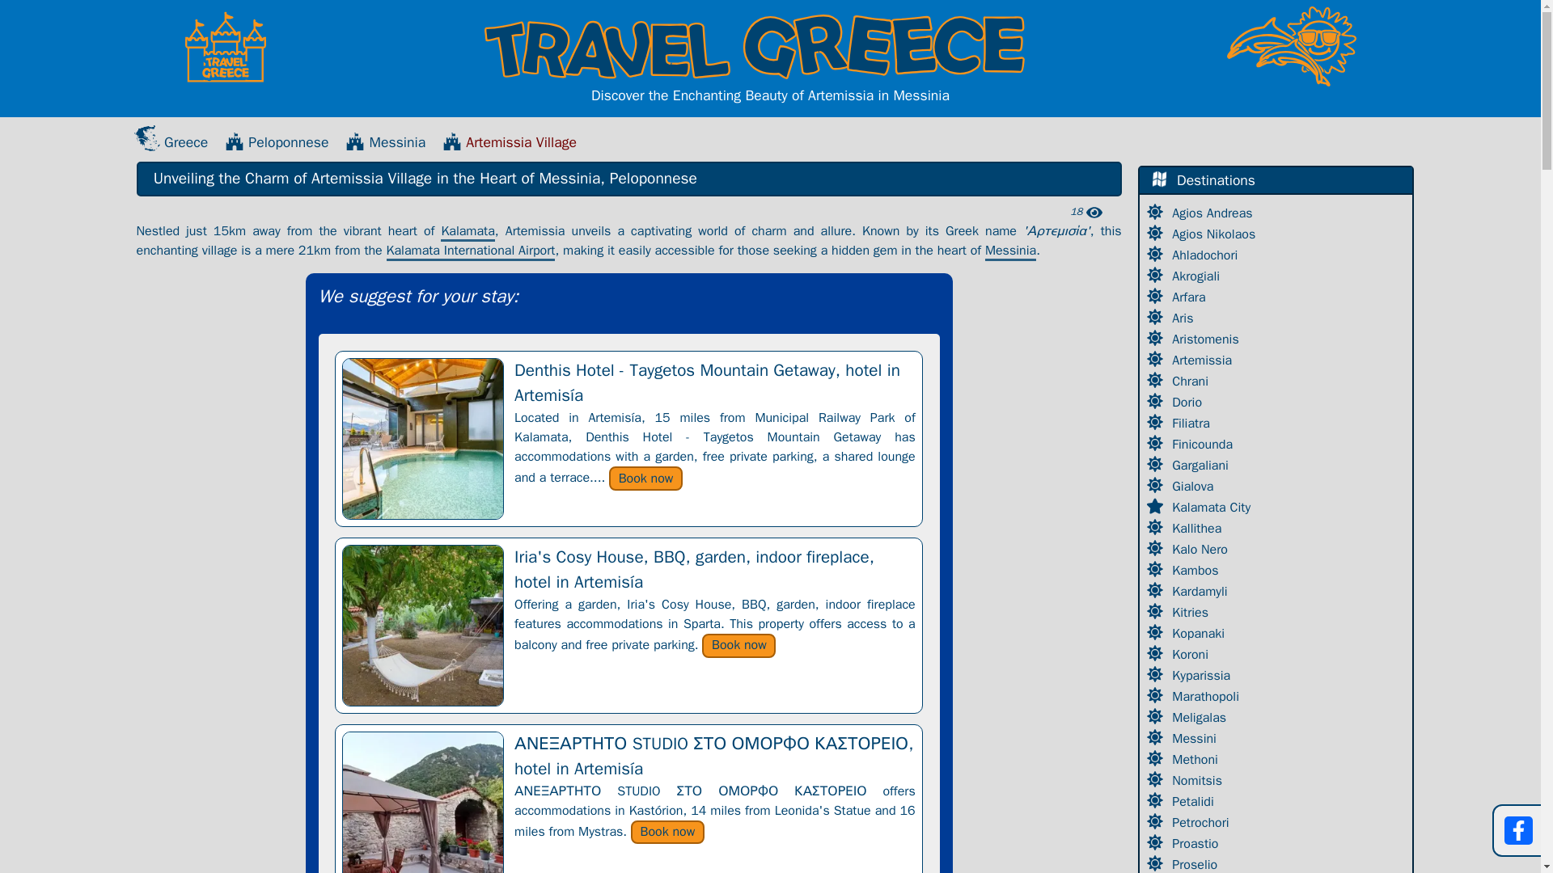  What do you see at coordinates (471, 251) in the screenshot?
I see `Kalamata International Airport` at bounding box center [471, 251].